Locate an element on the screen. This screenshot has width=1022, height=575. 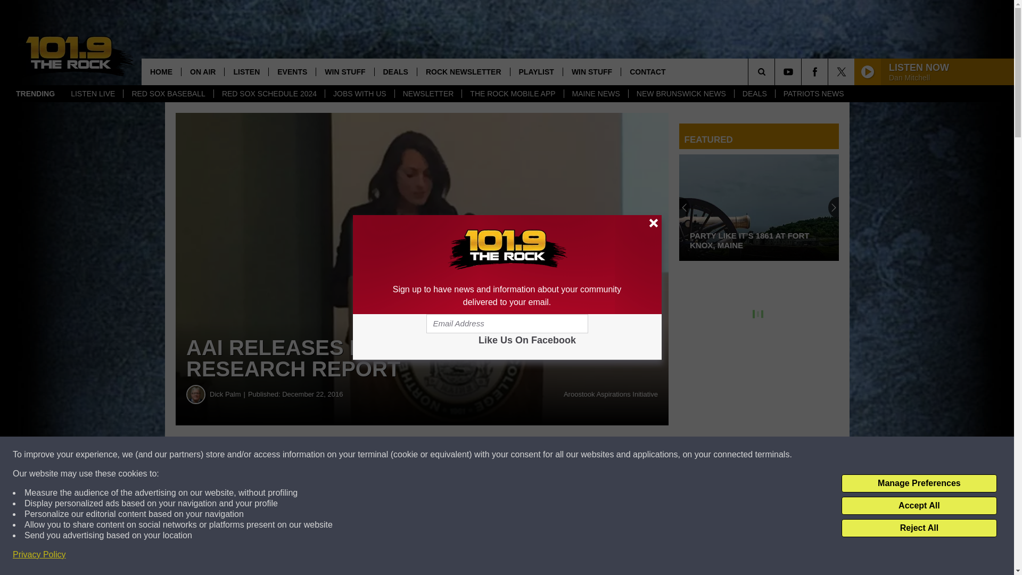
JOBS WITH US is located at coordinates (360, 94).